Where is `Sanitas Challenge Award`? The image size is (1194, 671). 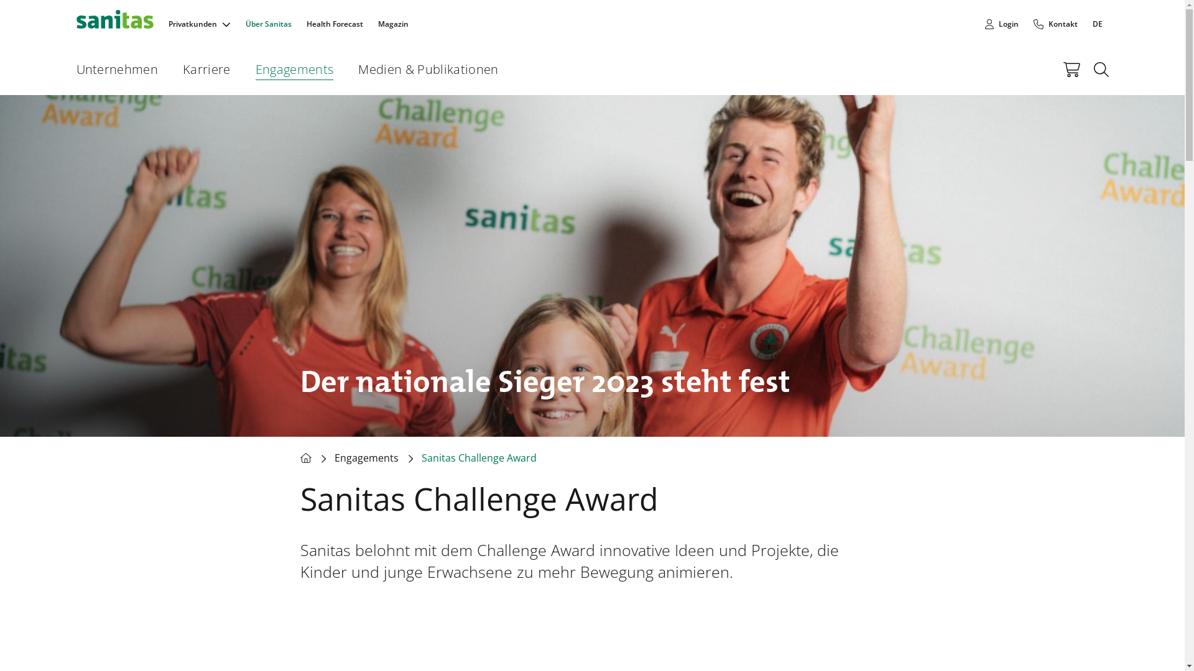 Sanitas Challenge Award is located at coordinates (479, 459).